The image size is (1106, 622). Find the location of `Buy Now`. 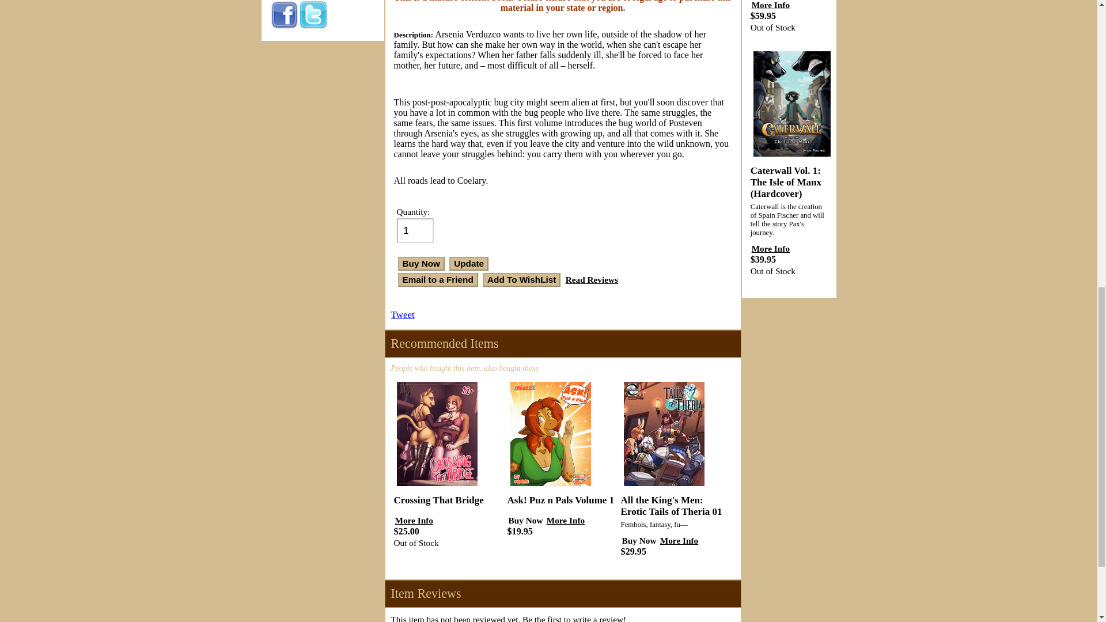

Buy Now is located at coordinates (421, 264).